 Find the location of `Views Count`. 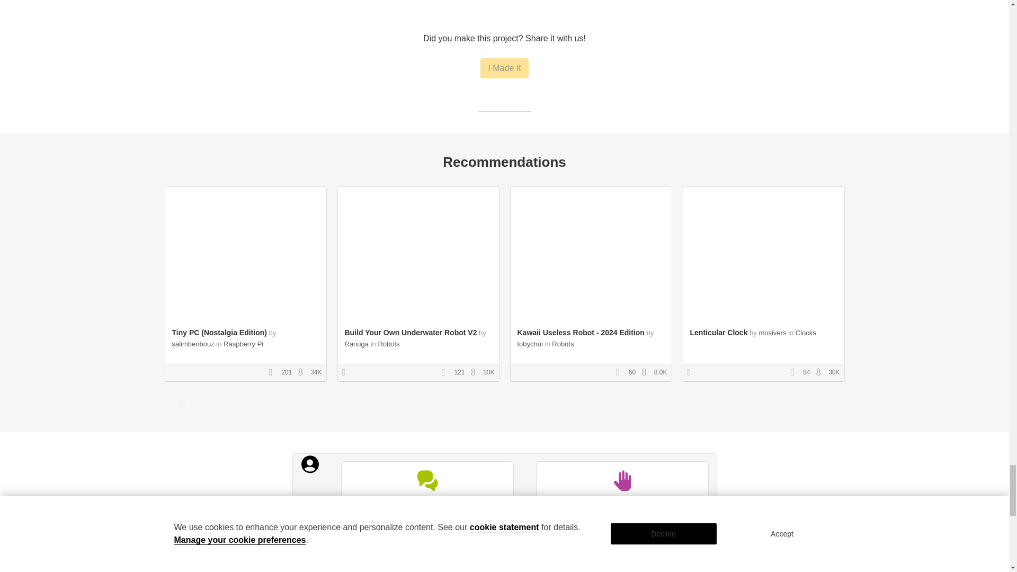

Views Count is located at coordinates (821, 372).